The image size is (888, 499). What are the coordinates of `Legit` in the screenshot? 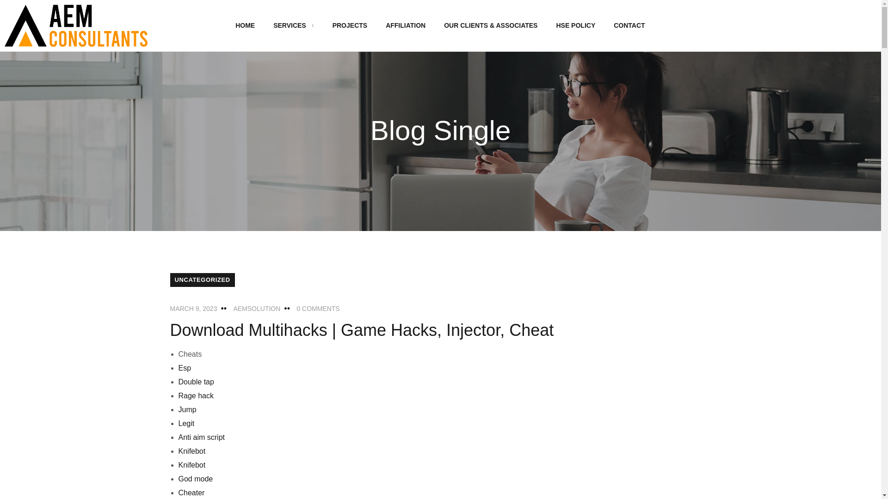 It's located at (186, 423).